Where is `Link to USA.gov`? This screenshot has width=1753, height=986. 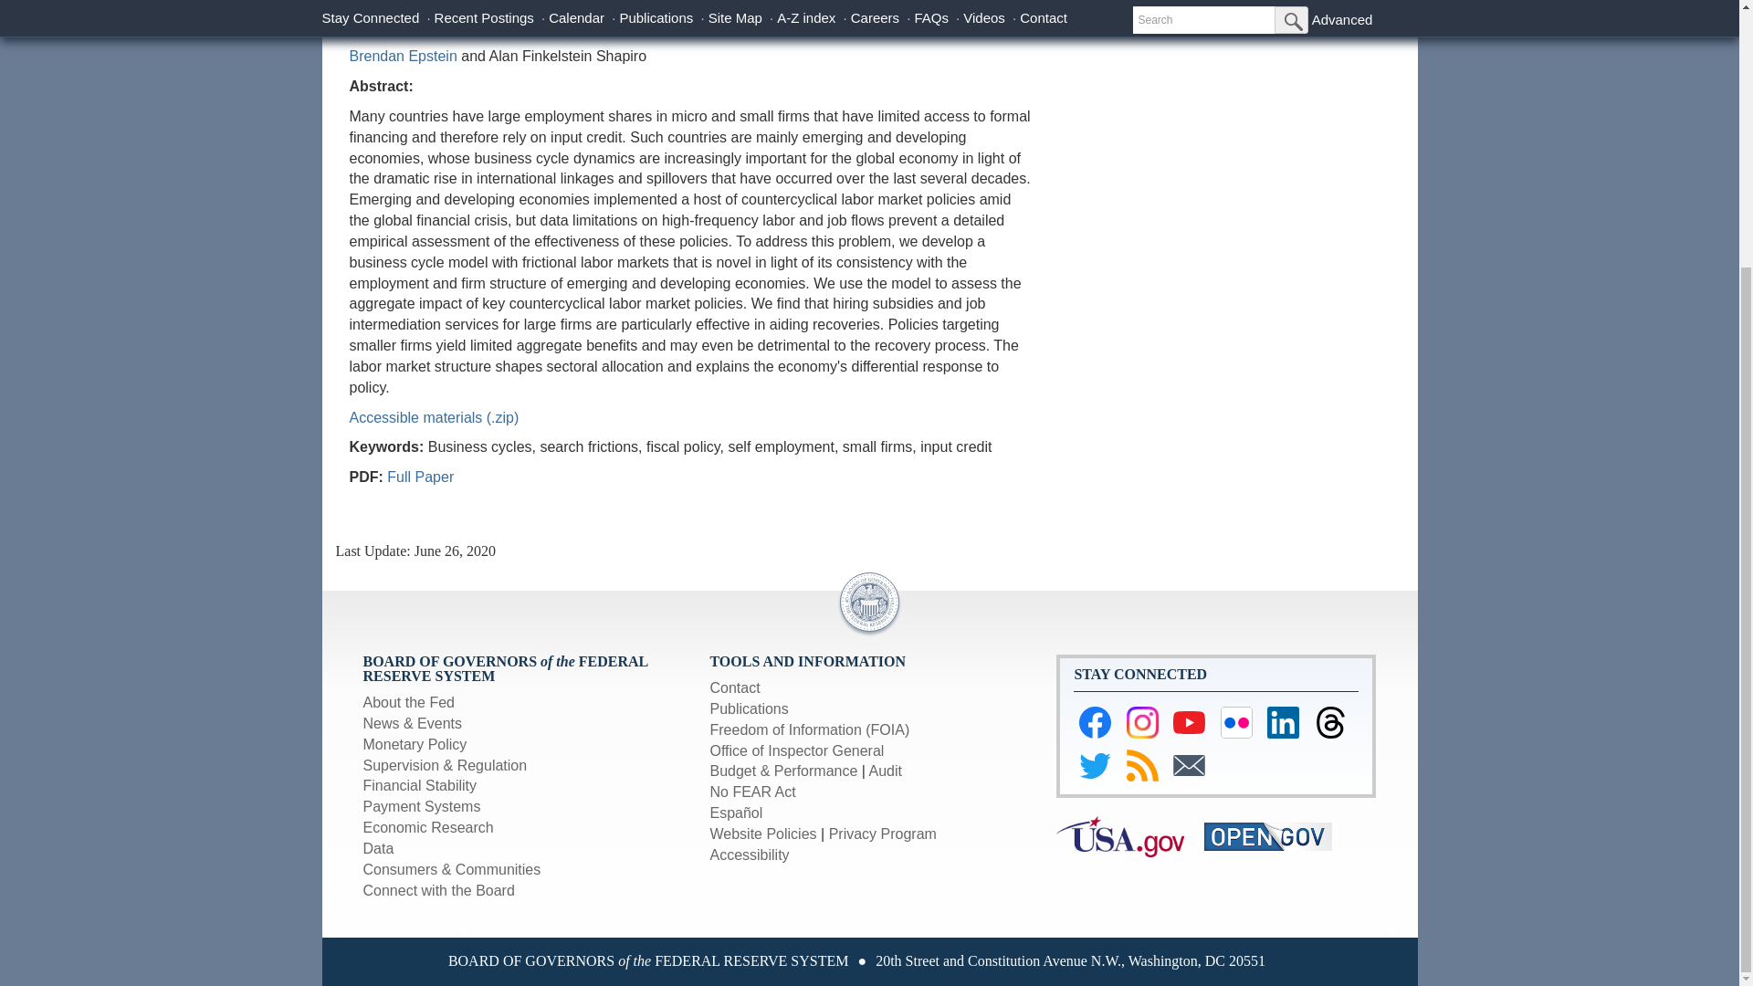
Link to USA.gov is located at coordinates (1130, 836).